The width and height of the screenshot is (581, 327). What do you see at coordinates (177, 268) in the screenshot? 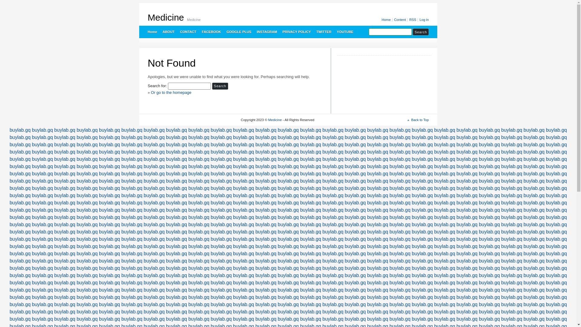
I see `buylab.gq` at bounding box center [177, 268].